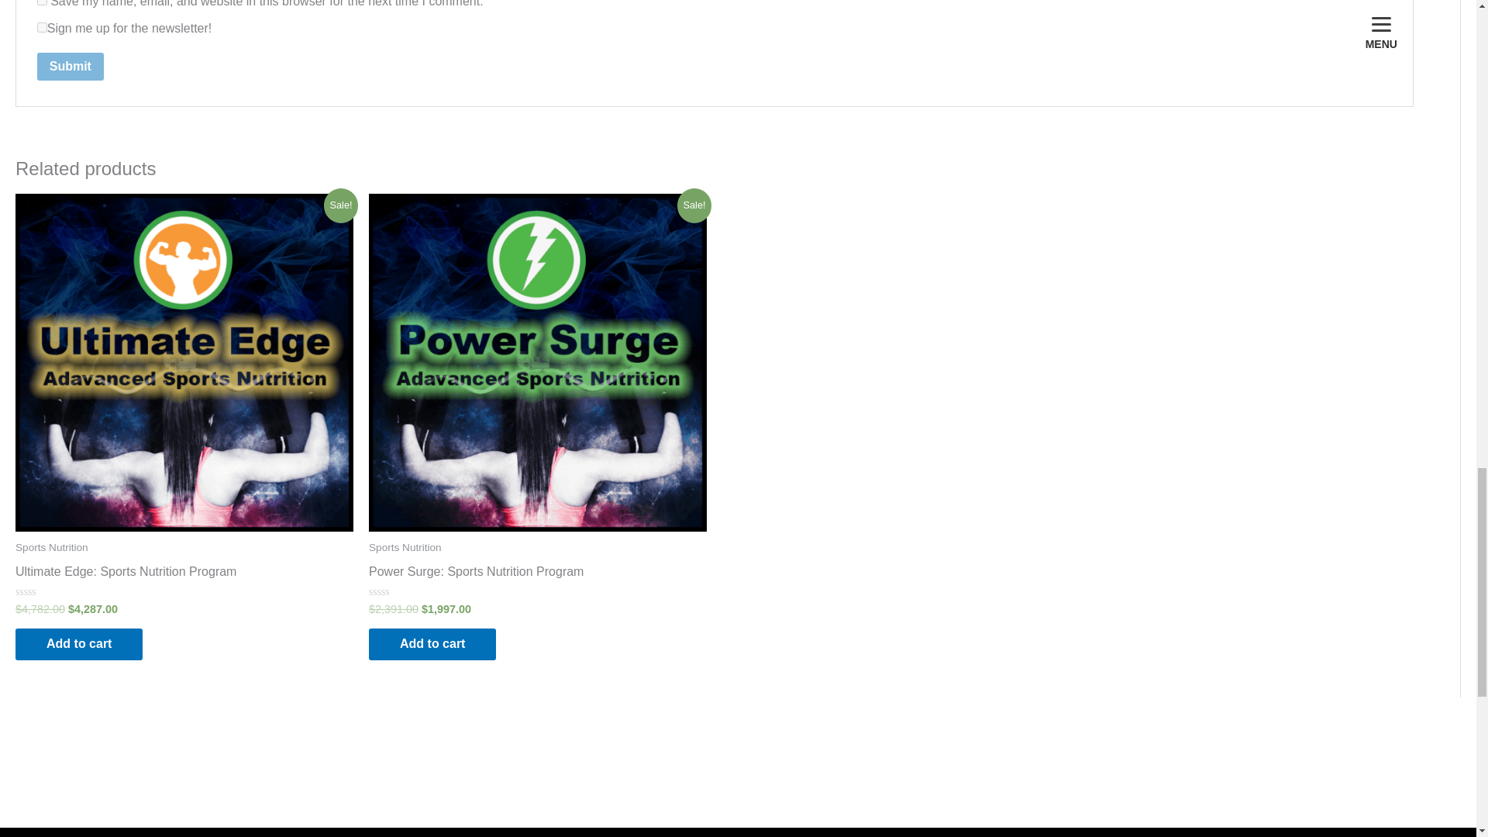 This screenshot has width=1488, height=837. Describe the element at coordinates (42, 28) in the screenshot. I see `1` at that location.